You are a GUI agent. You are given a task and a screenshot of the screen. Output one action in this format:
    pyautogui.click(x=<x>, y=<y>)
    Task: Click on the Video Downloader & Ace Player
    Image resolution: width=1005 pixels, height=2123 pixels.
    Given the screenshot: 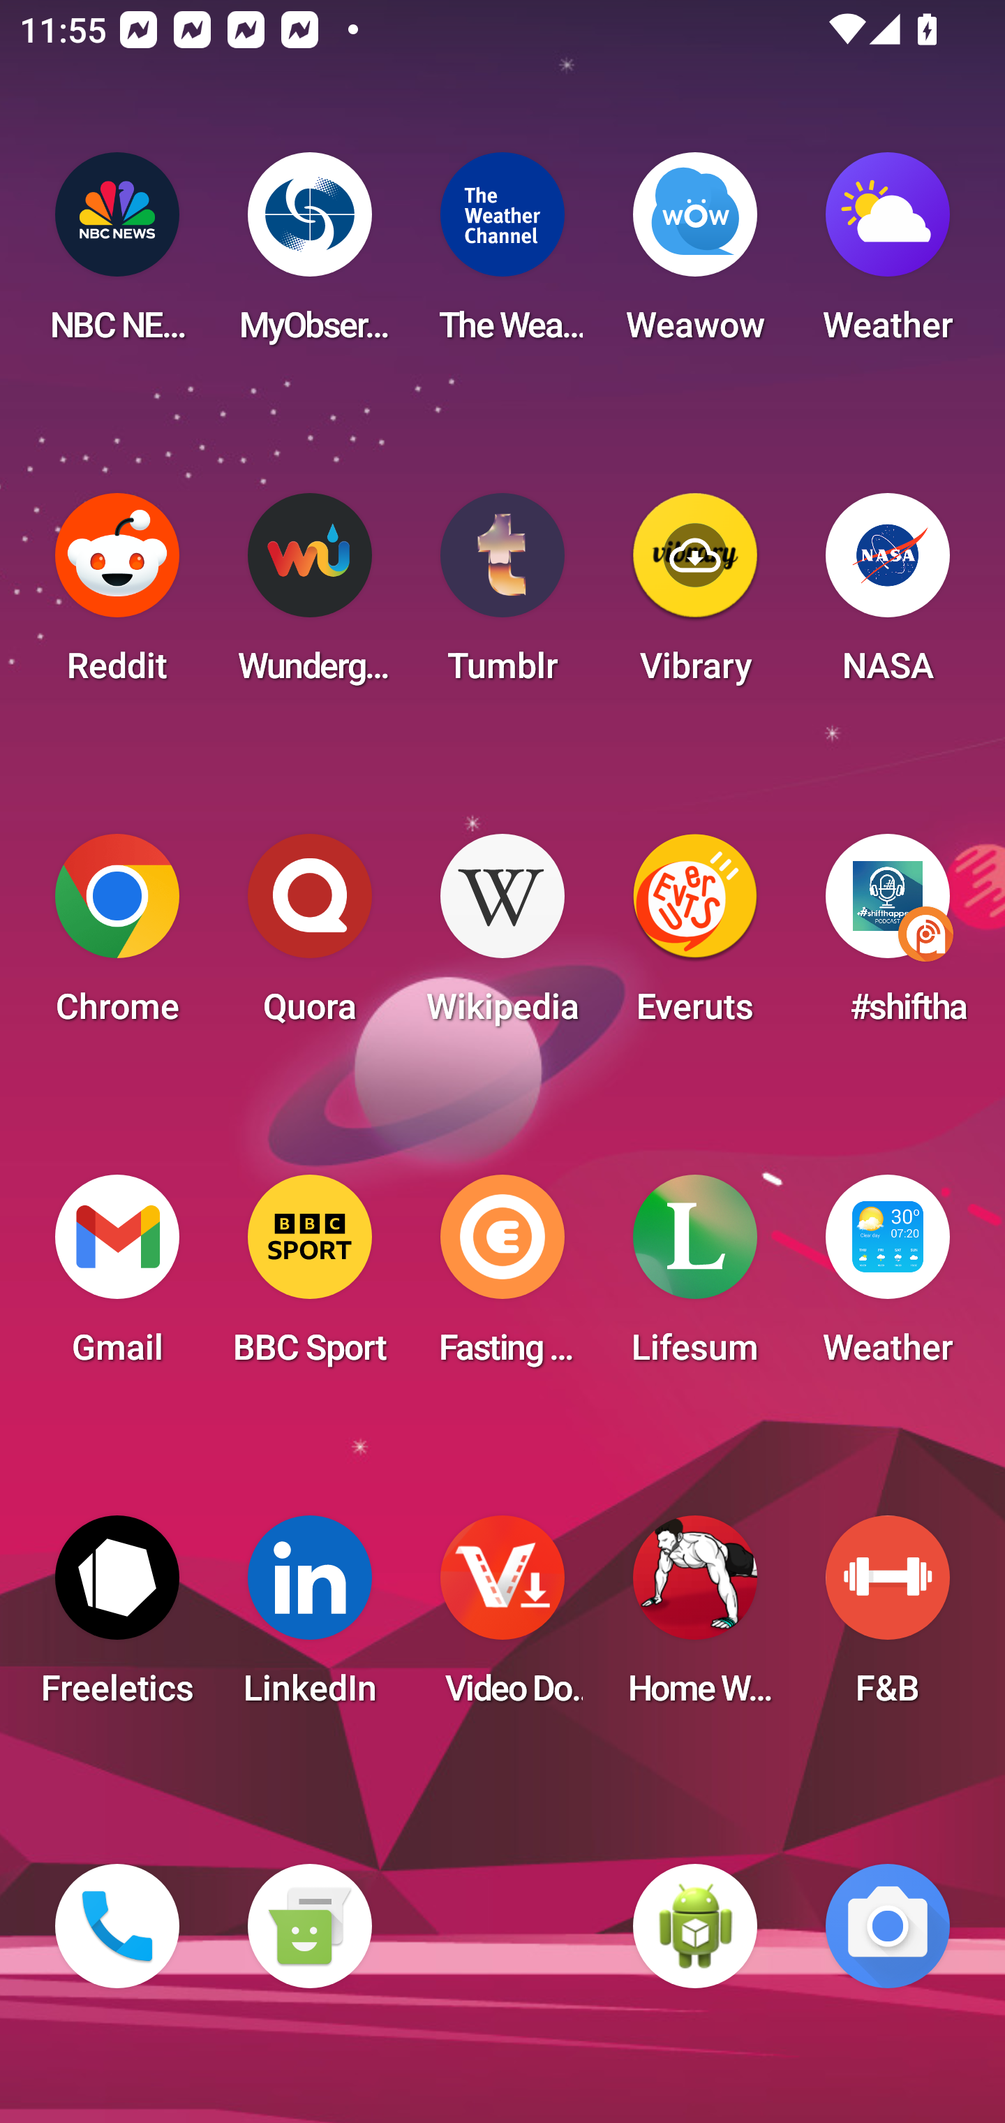 What is the action you would take?
    pyautogui.click(x=502, y=1619)
    